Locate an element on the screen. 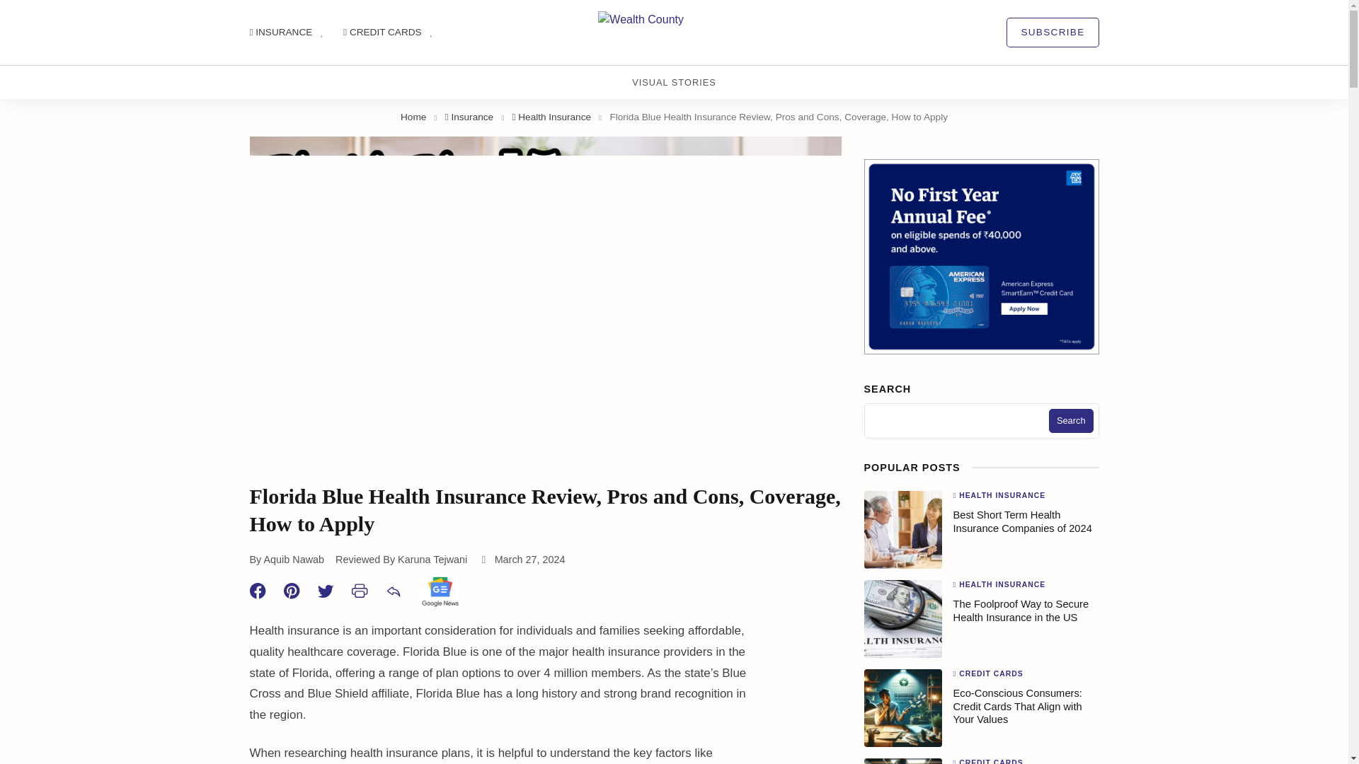  VISUAL STORIES is located at coordinates (674, 82).